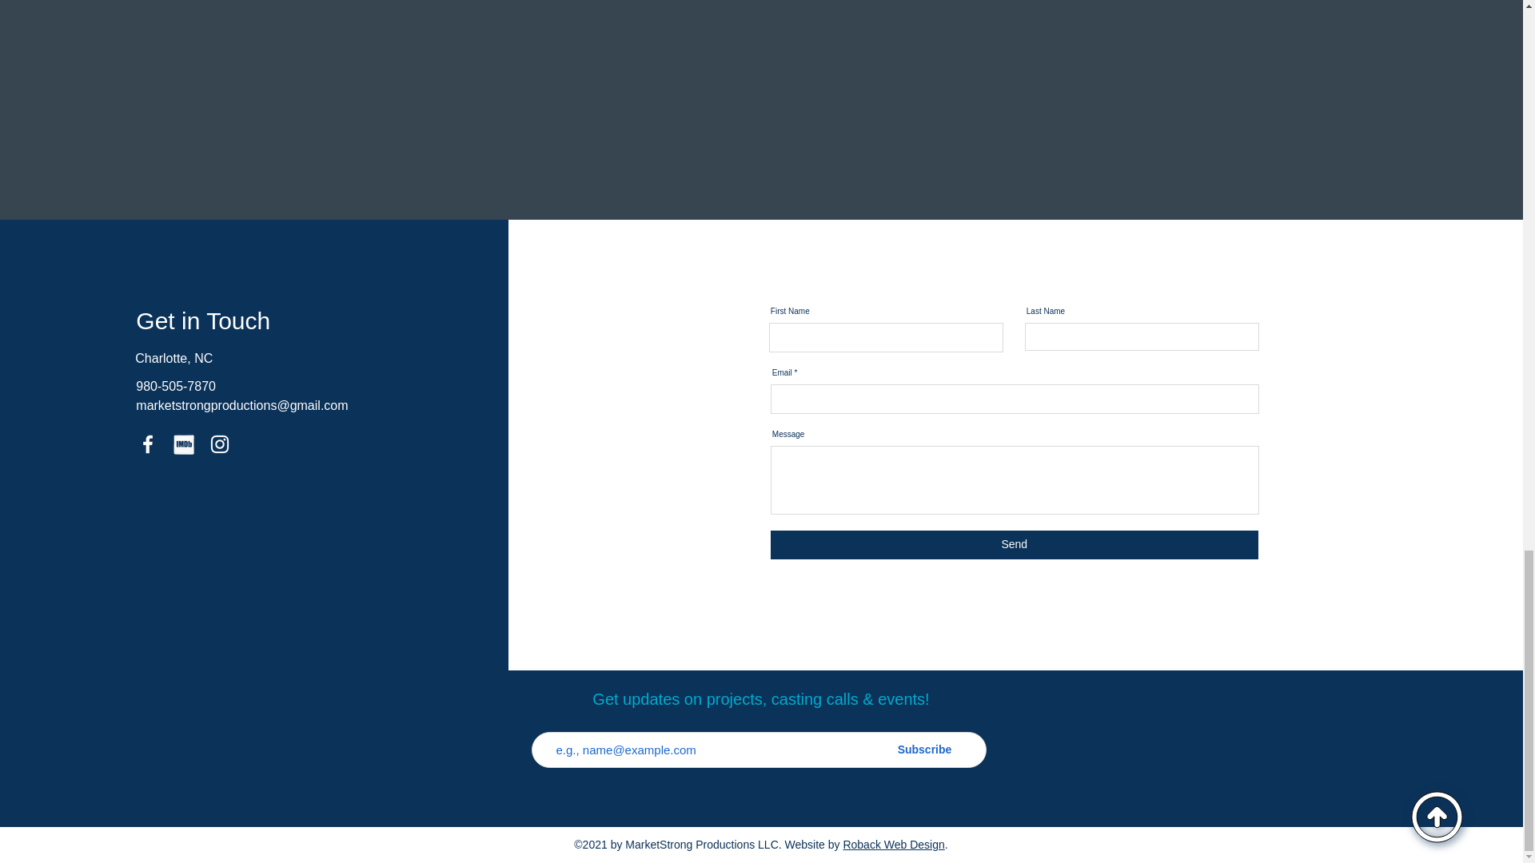  What do you see at coordinates (176, 387) in the screenshot?
I see `980-505-7870` at bounding box center [176, 387].